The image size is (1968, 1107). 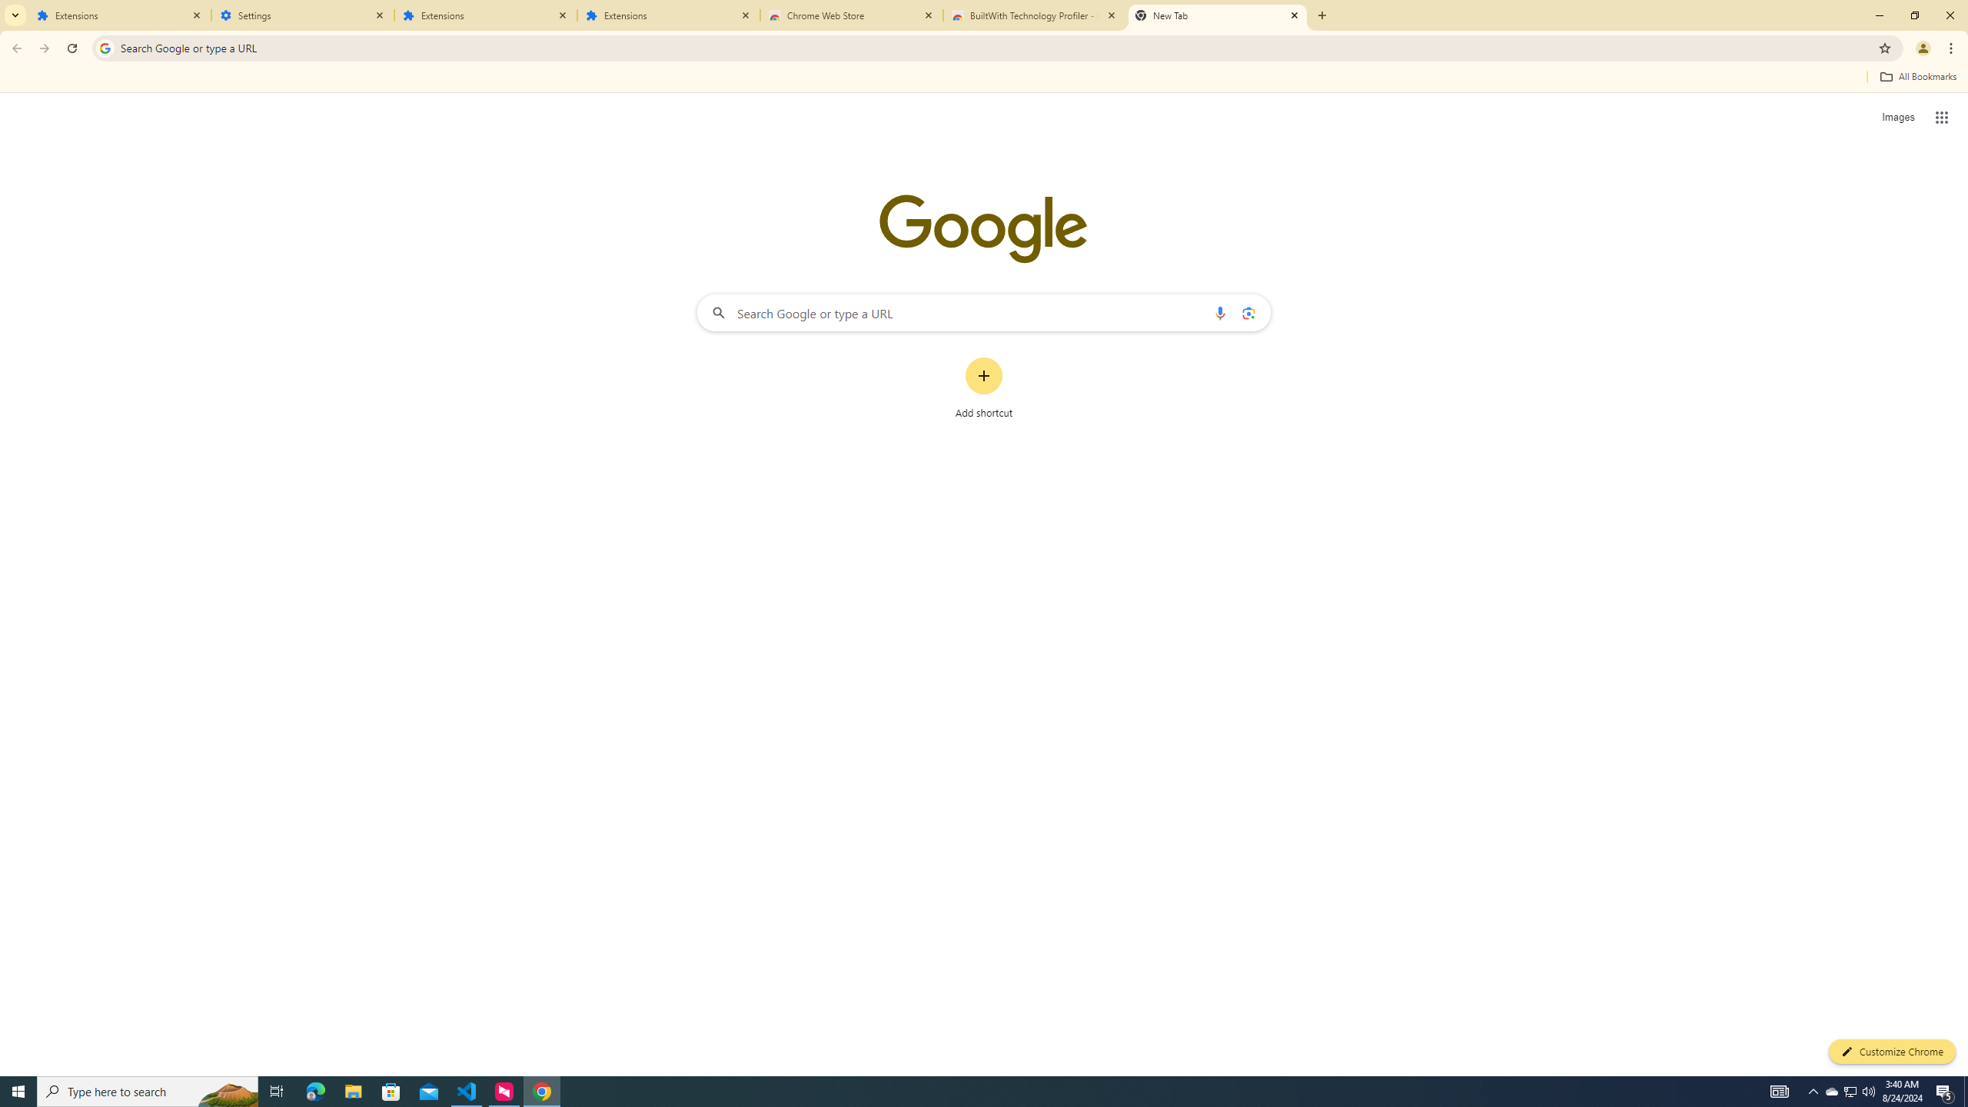 I want to click on New Tab, so click(x=1321, y=15).